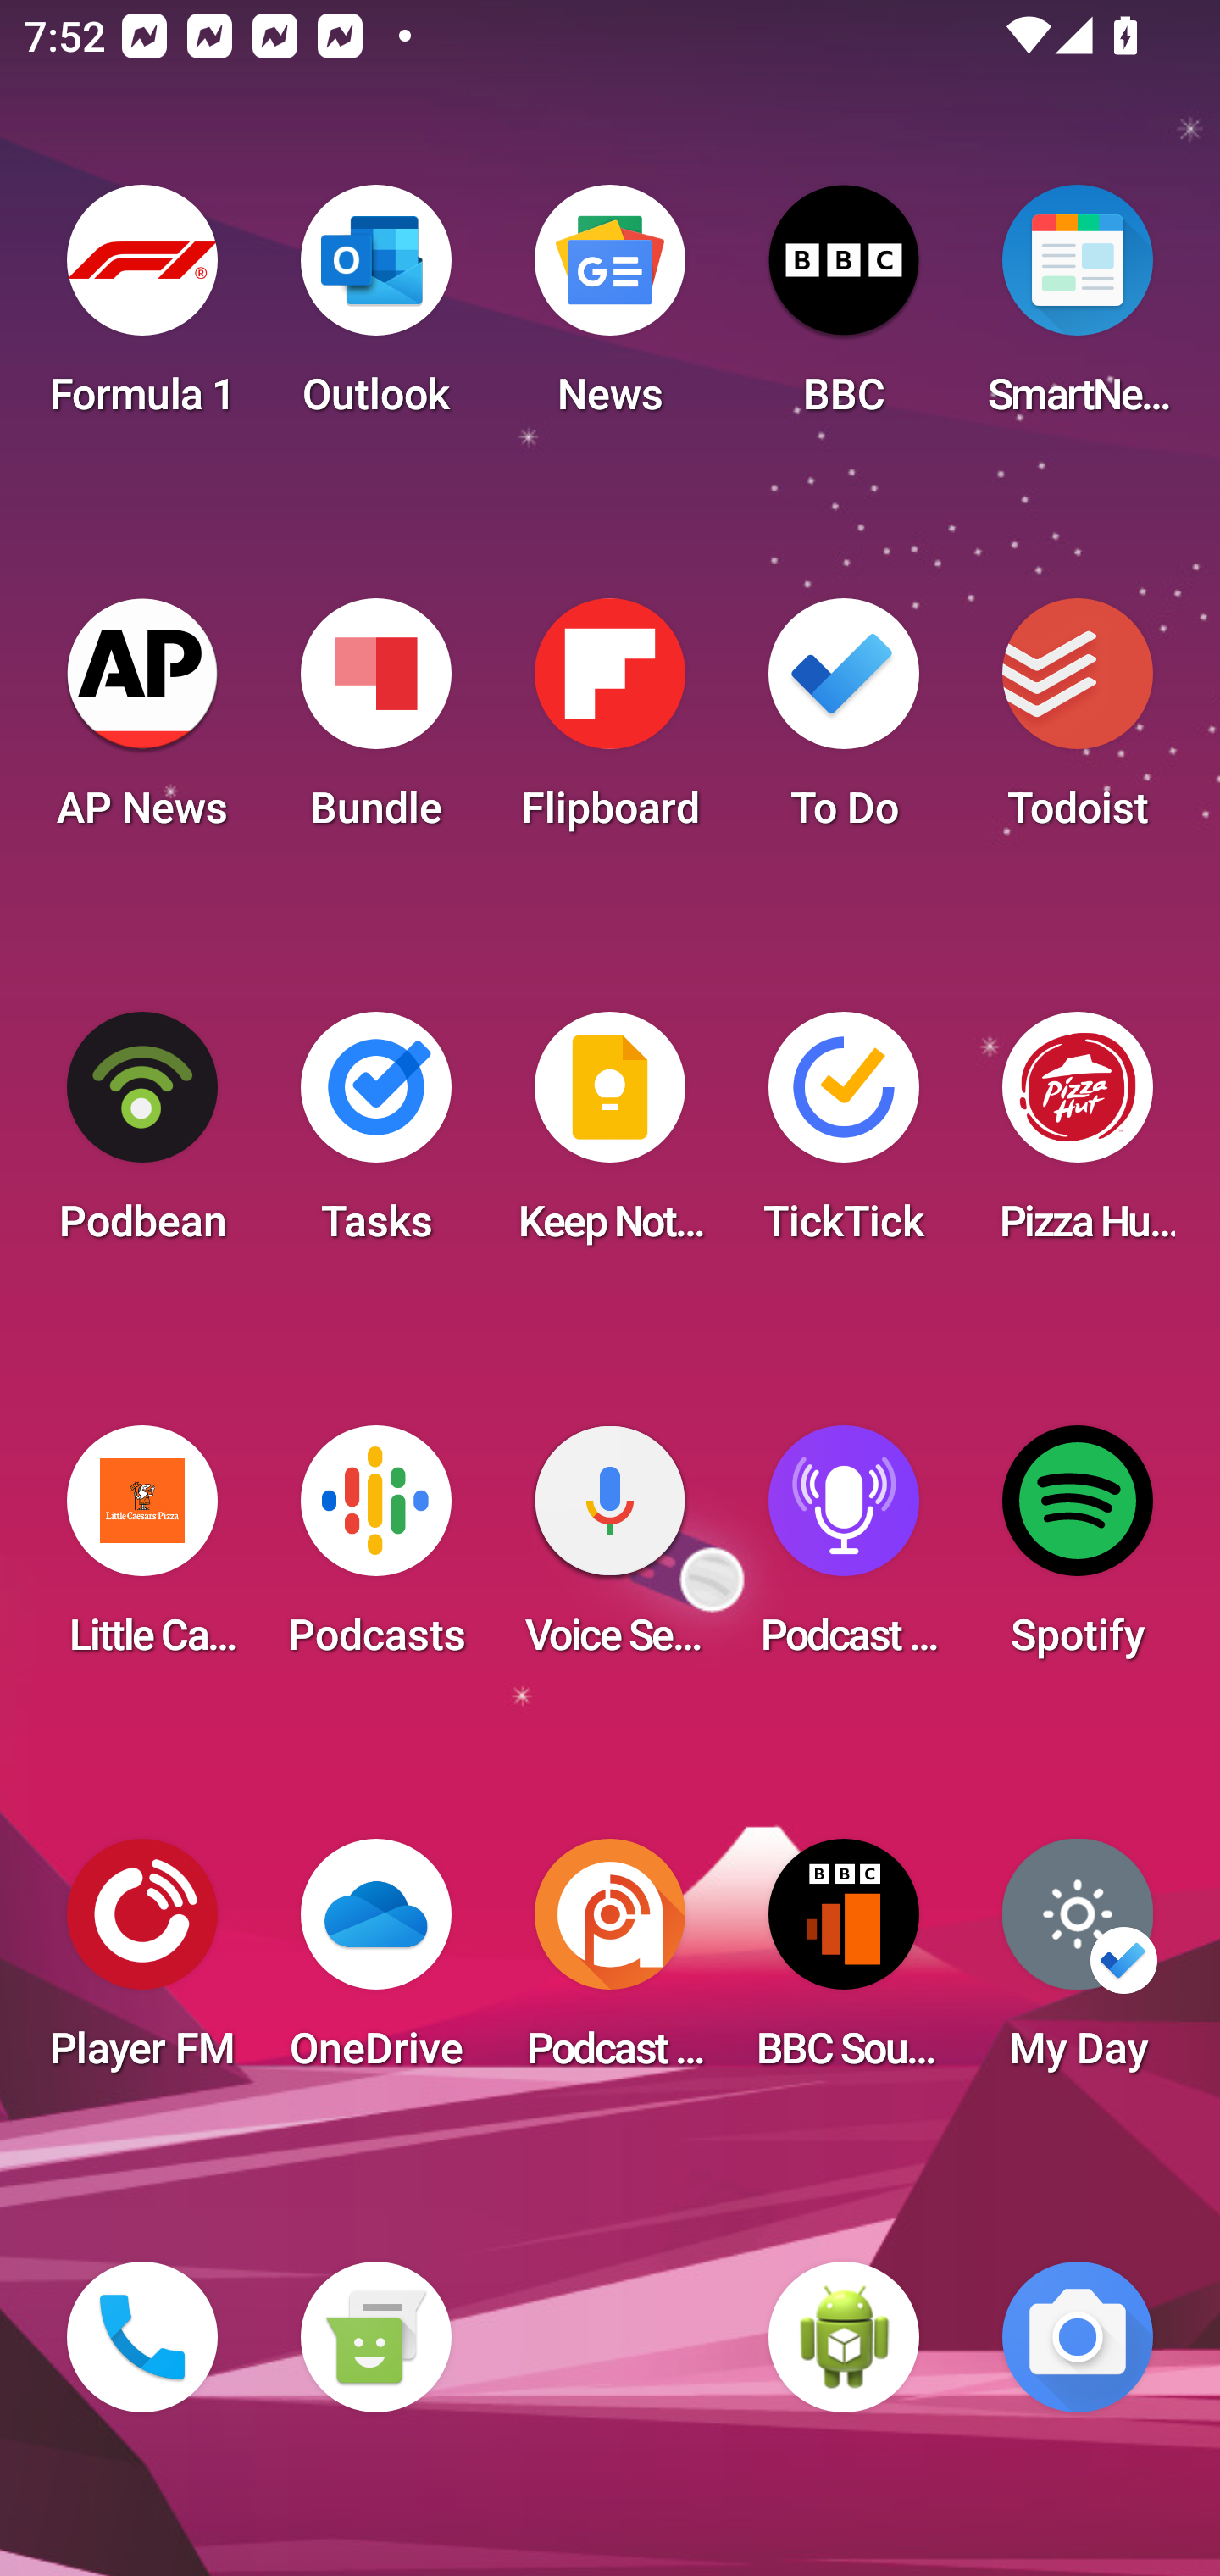 The image size is (1220, 2576). What do you see at coordinates (142, 1137) in the screenshot?
I see `Podbean` at bounding box center [142, 1137].